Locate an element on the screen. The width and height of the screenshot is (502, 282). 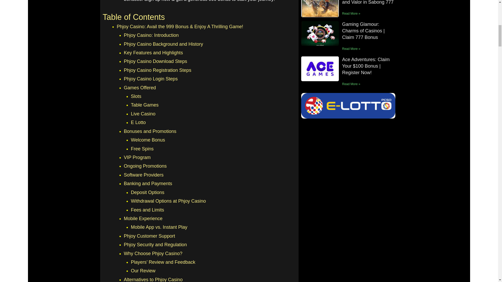
Deposit Options is located at coordinates (147, 192).